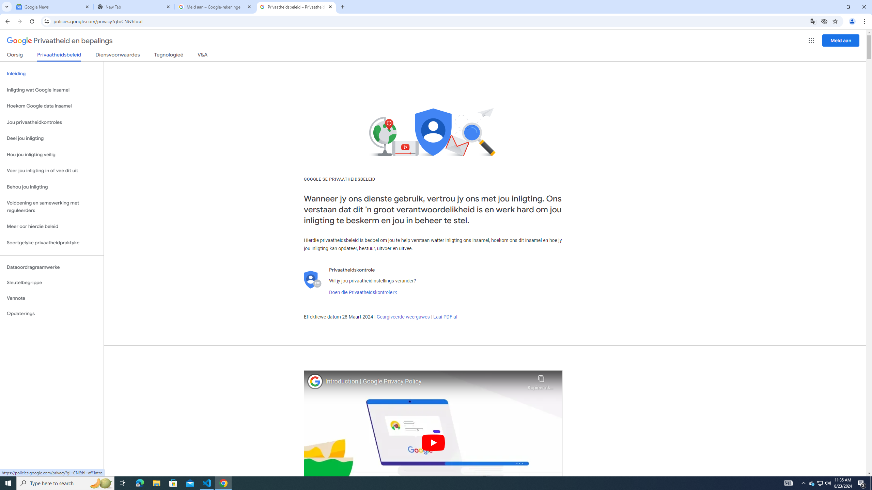 Image resolution: width=872 pixels, height=490 pixels. What do you see at coordinates (403, 317) in the screenshot?
I see `Geargiveerde weergawes` at bounding box center [403, 317].